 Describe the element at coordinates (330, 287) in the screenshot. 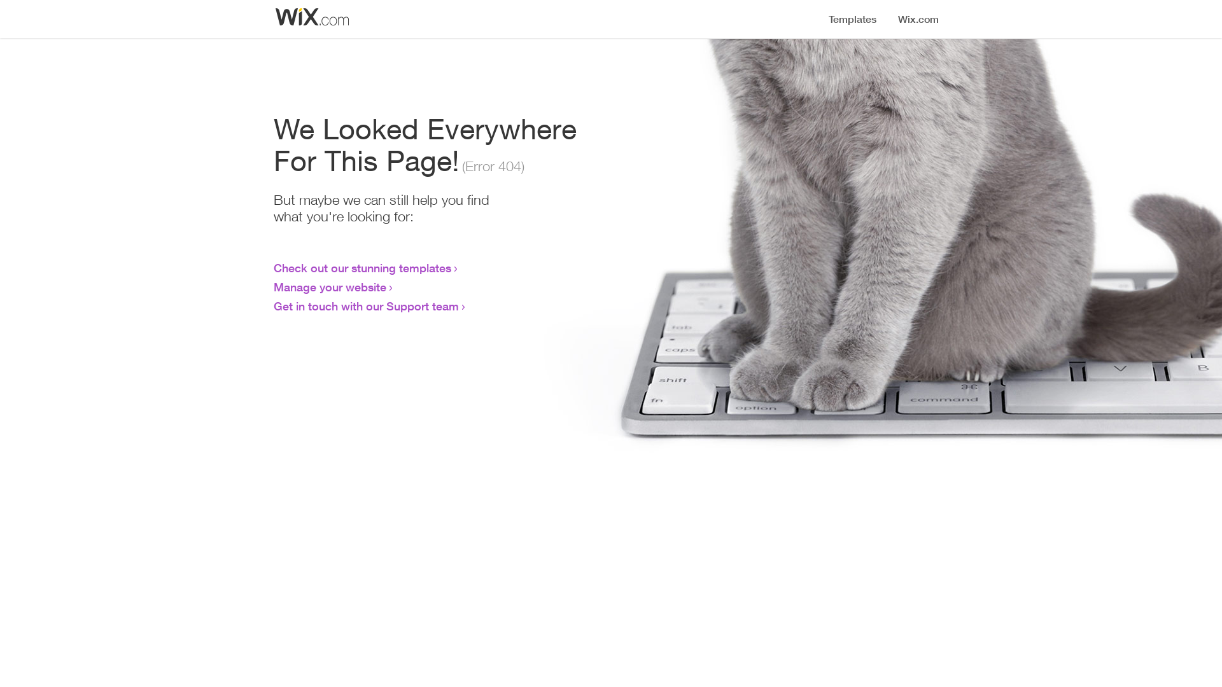

I see `Manage your website` at that location.